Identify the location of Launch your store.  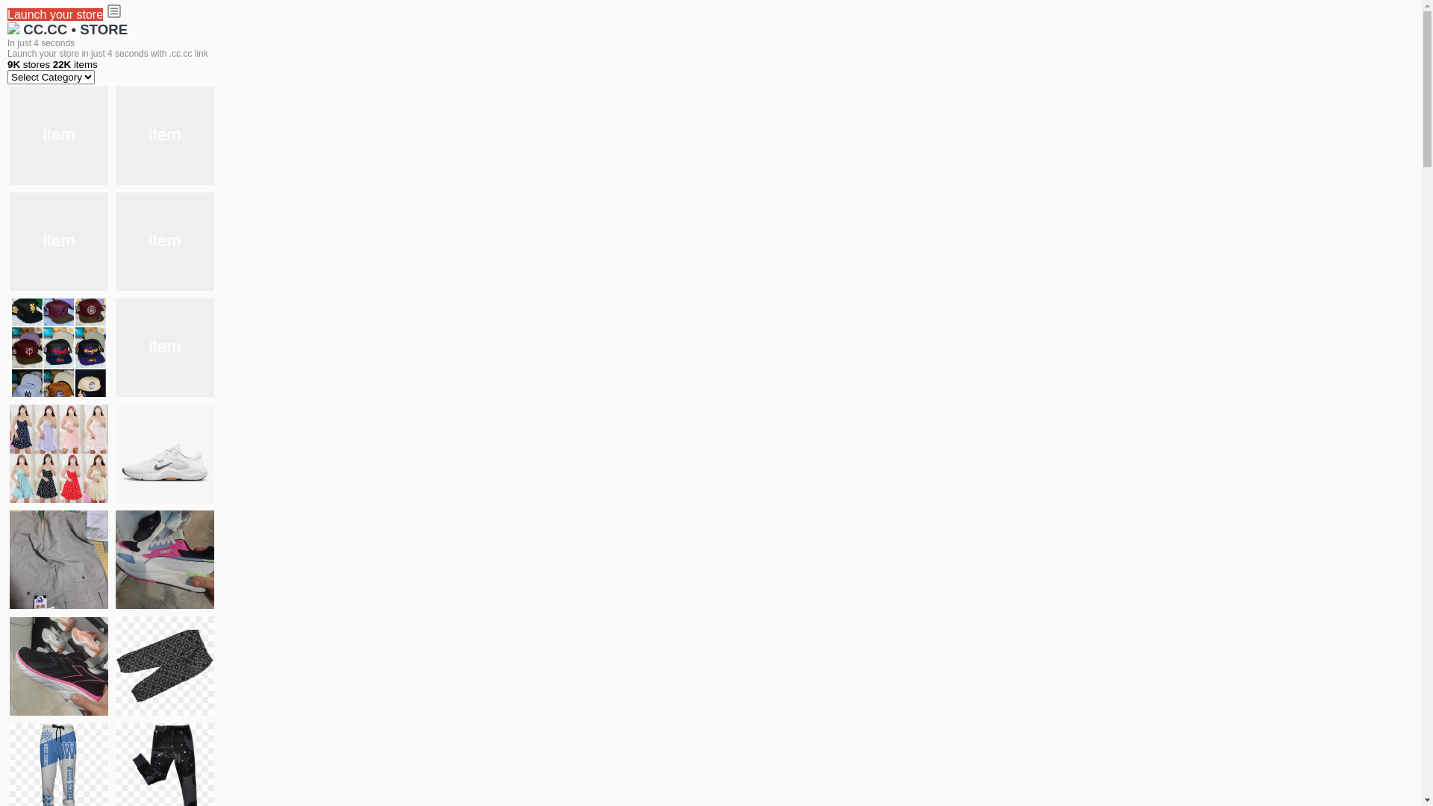
(55, 15).